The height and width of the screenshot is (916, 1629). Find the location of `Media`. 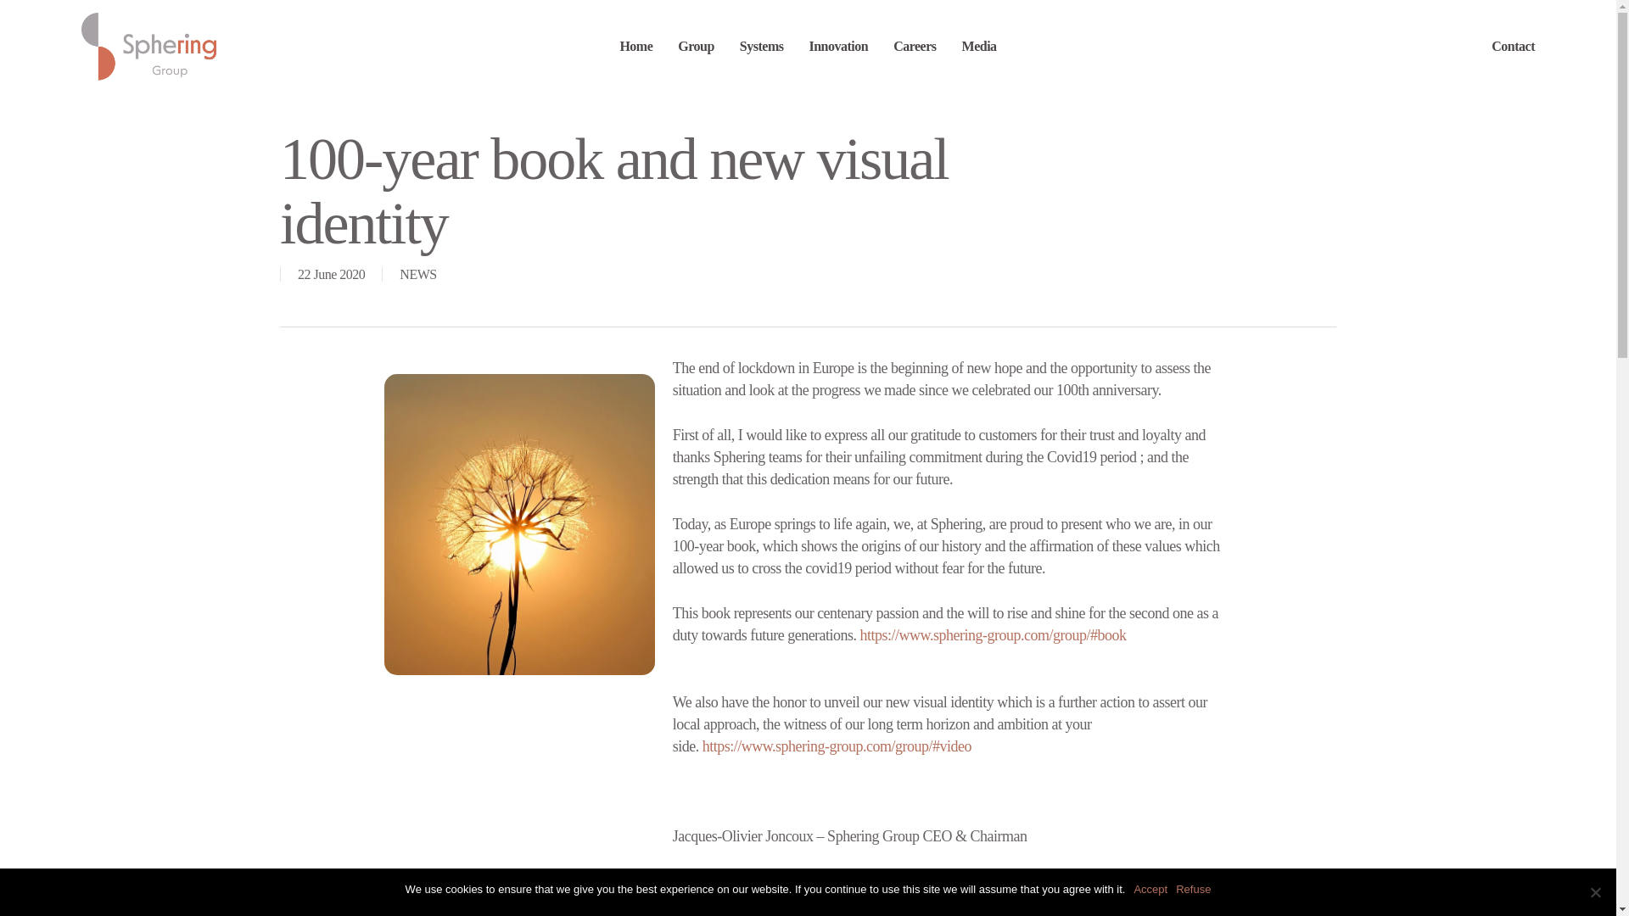

Media is located at coordinates (979, 46).